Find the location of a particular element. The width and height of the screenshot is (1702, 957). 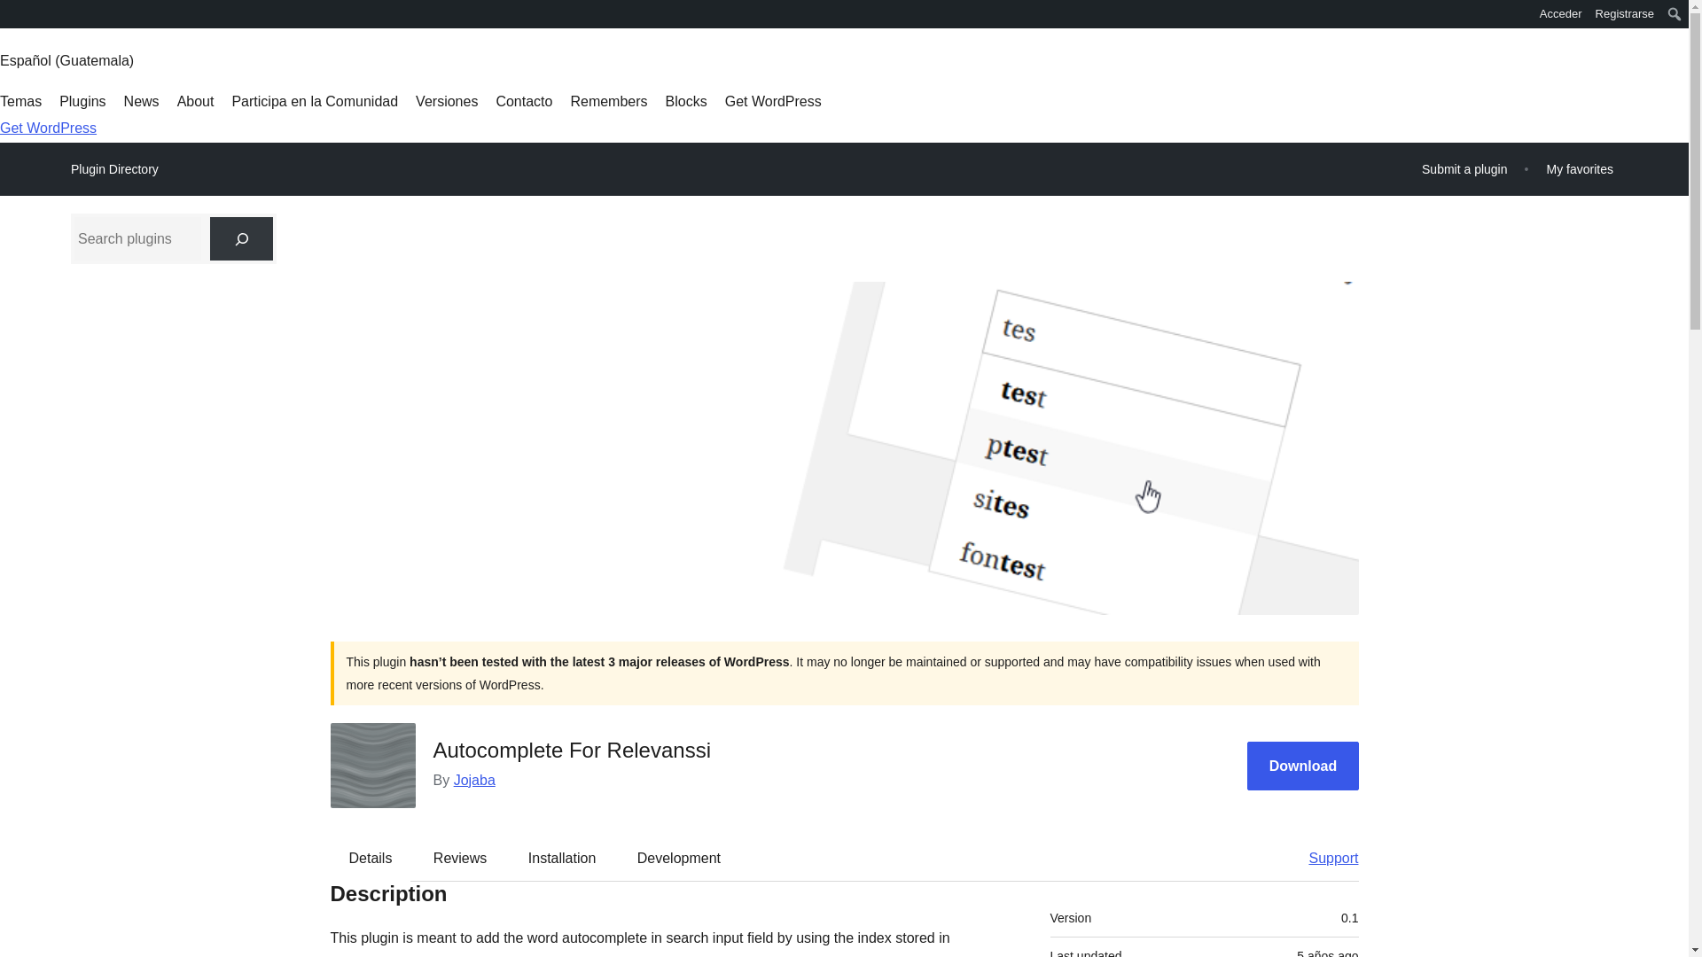

Versiones is located at coordinates (447, 101).